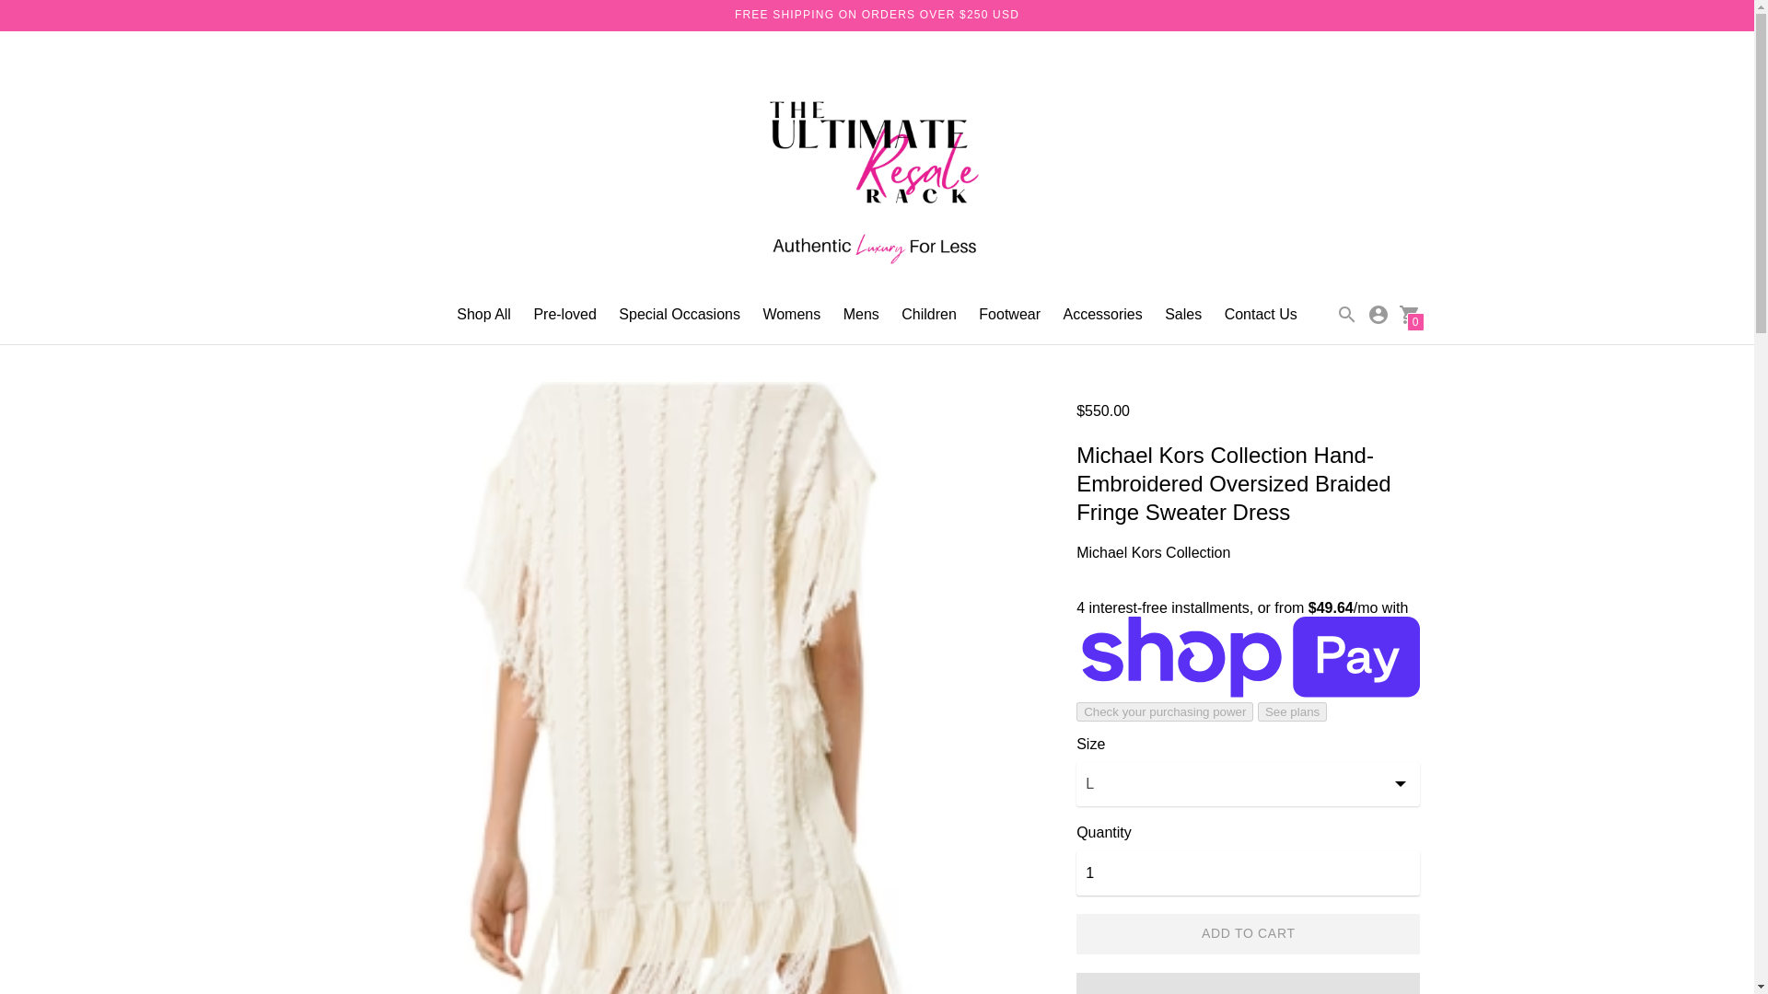 This screenshot has height=994, width=1768. What do you see at coordinates (790, 313) in the screenshot?
I see `Womens` at bounding box center [790, 313].